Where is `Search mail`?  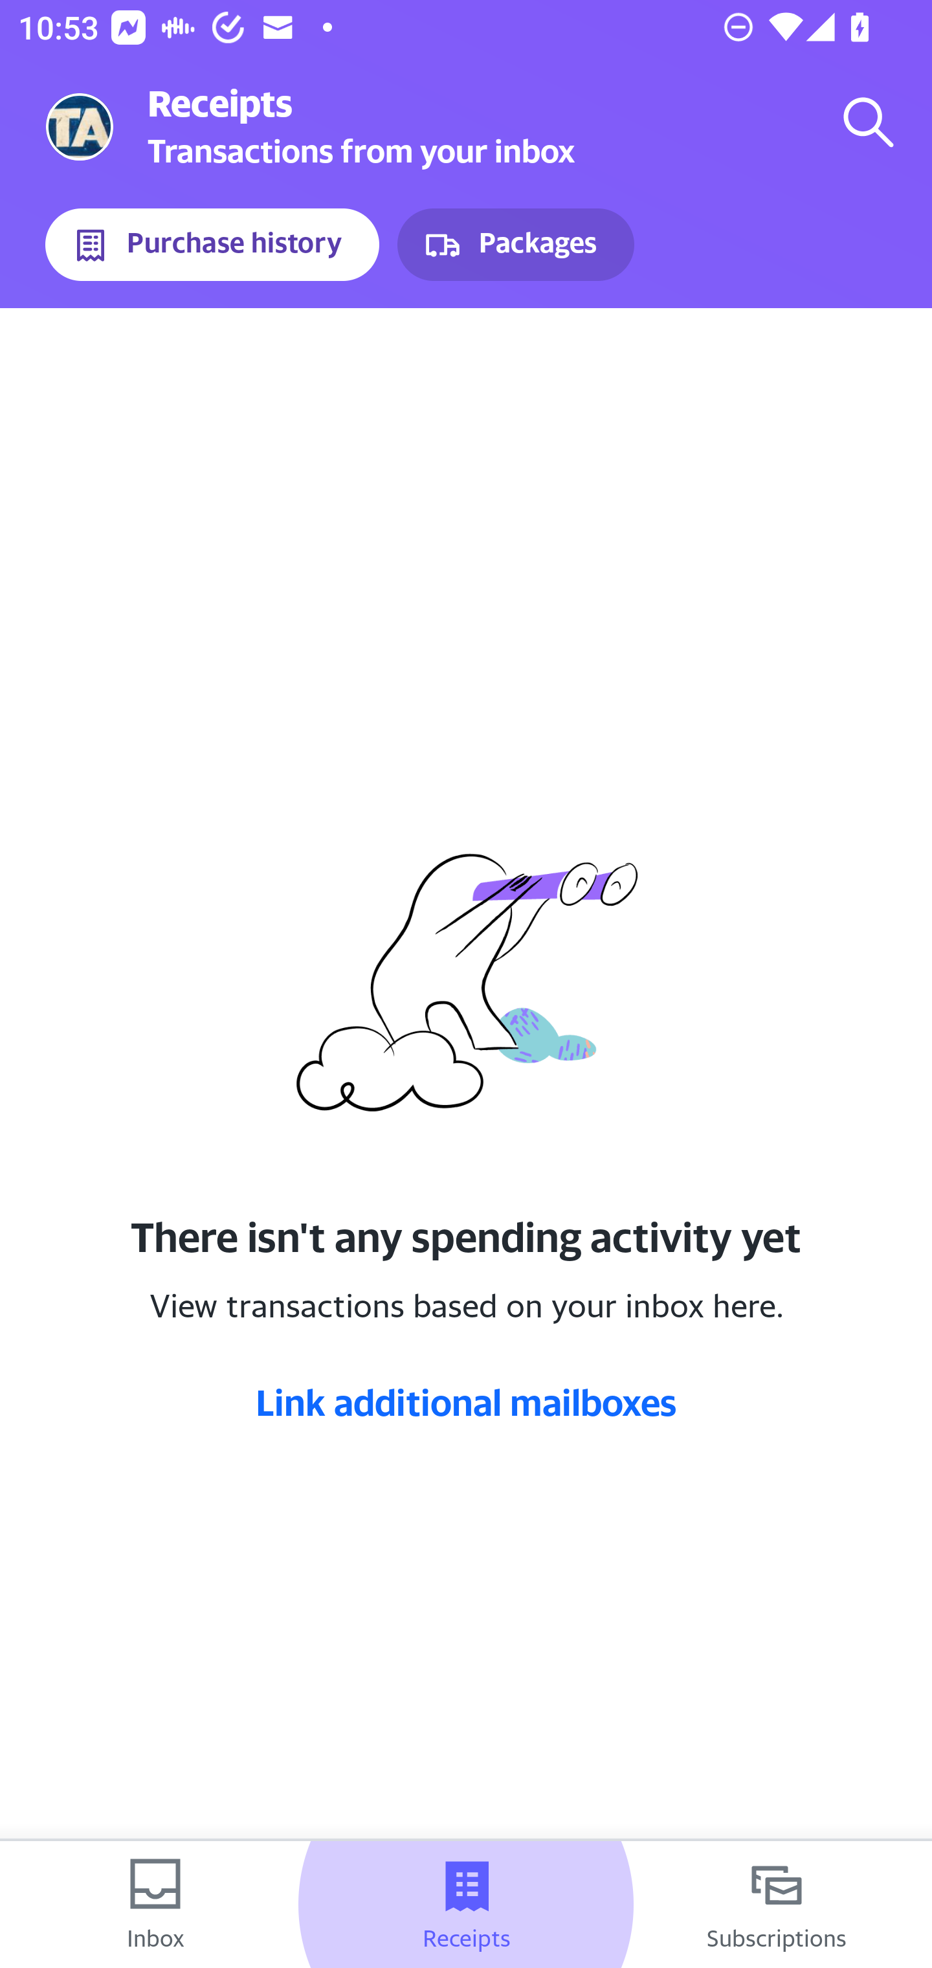 Search mail is located at coordinates (869, 122).